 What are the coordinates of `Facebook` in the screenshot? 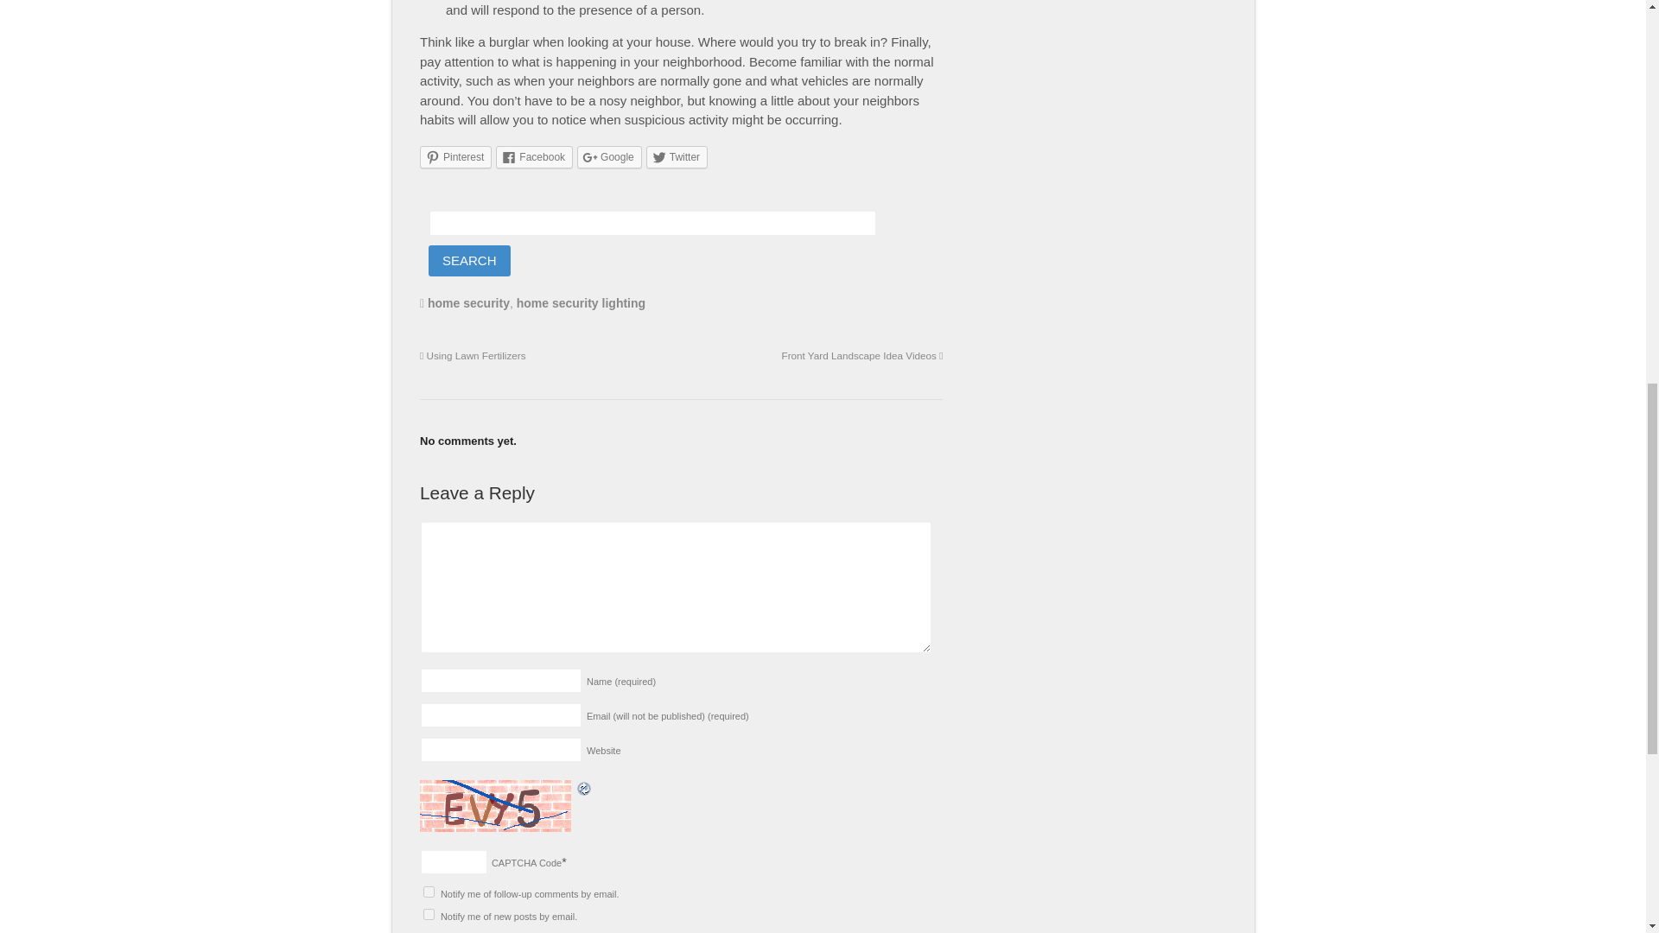 It's located at (534, 157).